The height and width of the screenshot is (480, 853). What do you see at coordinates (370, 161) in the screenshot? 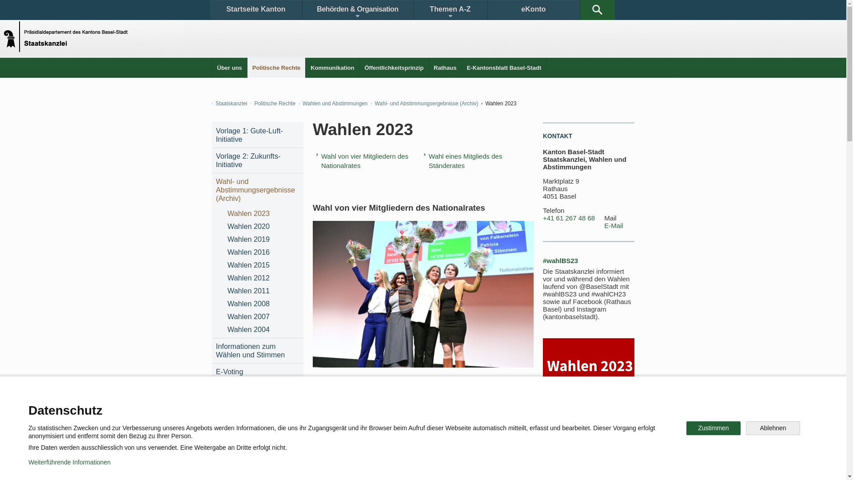
I see `Wahl von vier Mitgliedern des Nationalrates` at bounding box center [370, 161].